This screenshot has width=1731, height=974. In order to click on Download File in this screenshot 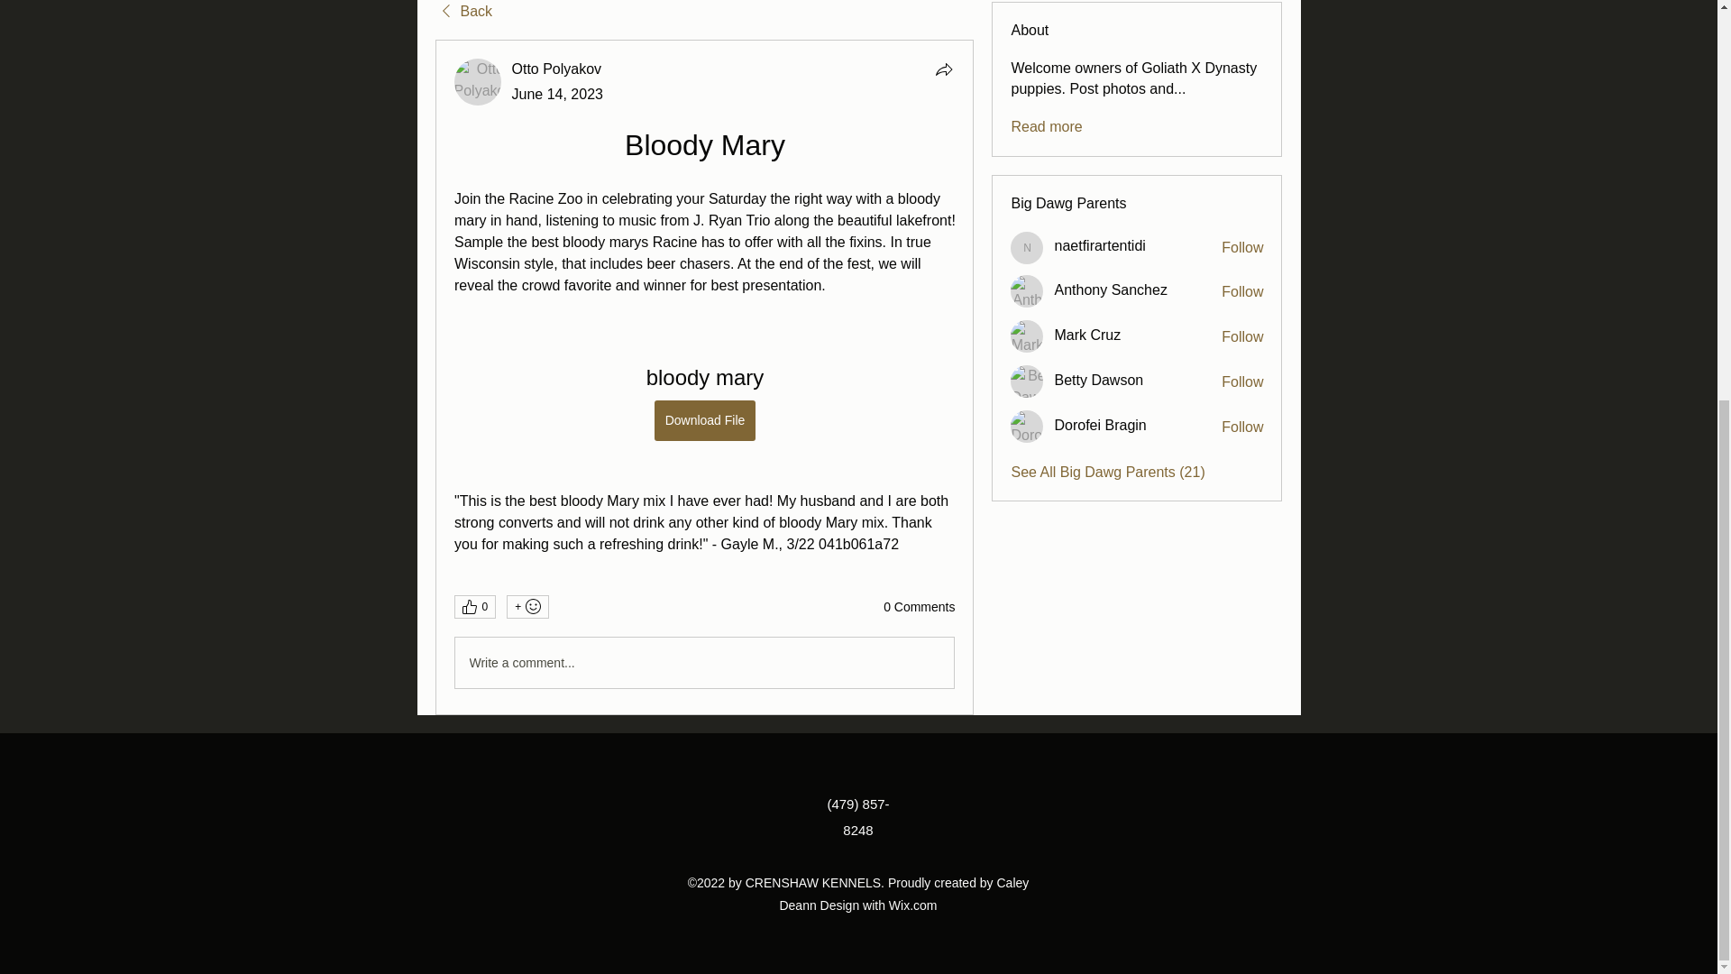, I will do `click(704, 420)`.